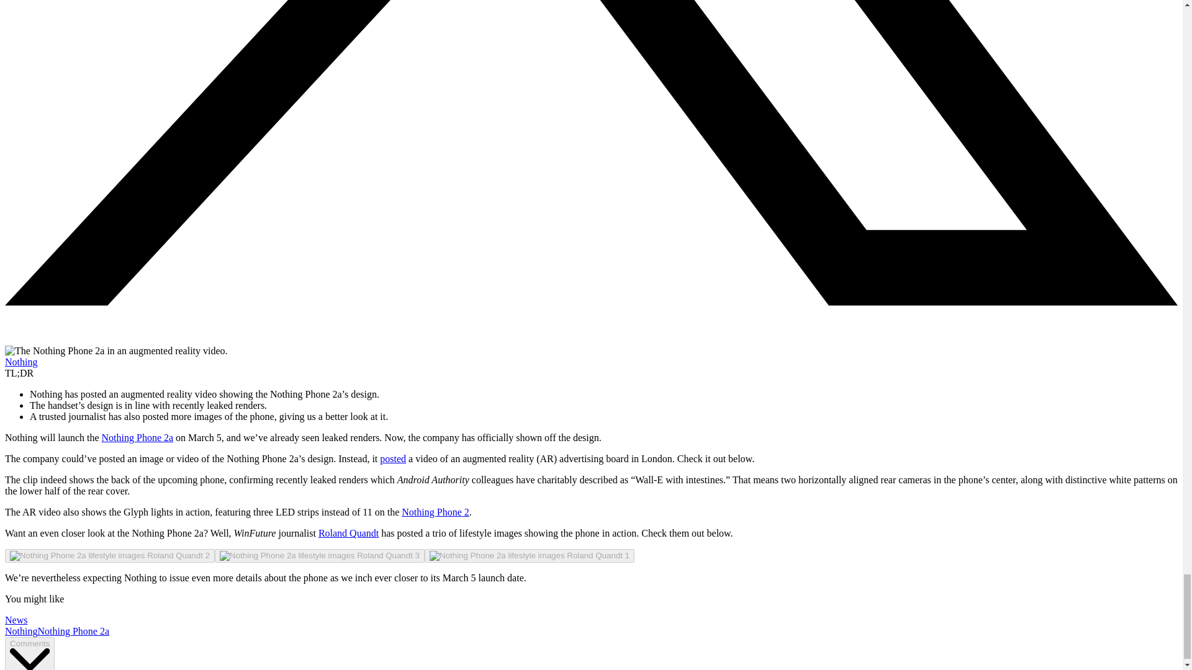 The height and width of the screenshot is (670, 1192). Describe the element at coordinates (115, 351) in the screenshot. I see `Nothing Phone 2a augmented reality` at that location.